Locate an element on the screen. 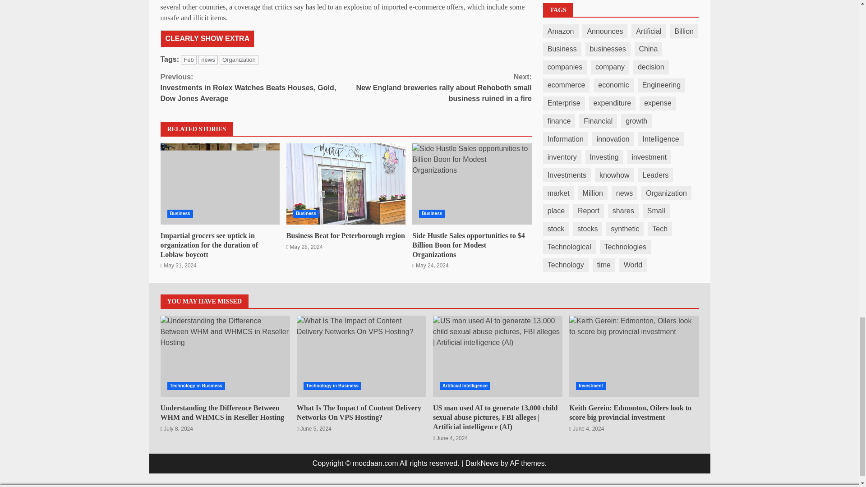 The image size is (866, 487). Business is located at coordinates (306, 214).